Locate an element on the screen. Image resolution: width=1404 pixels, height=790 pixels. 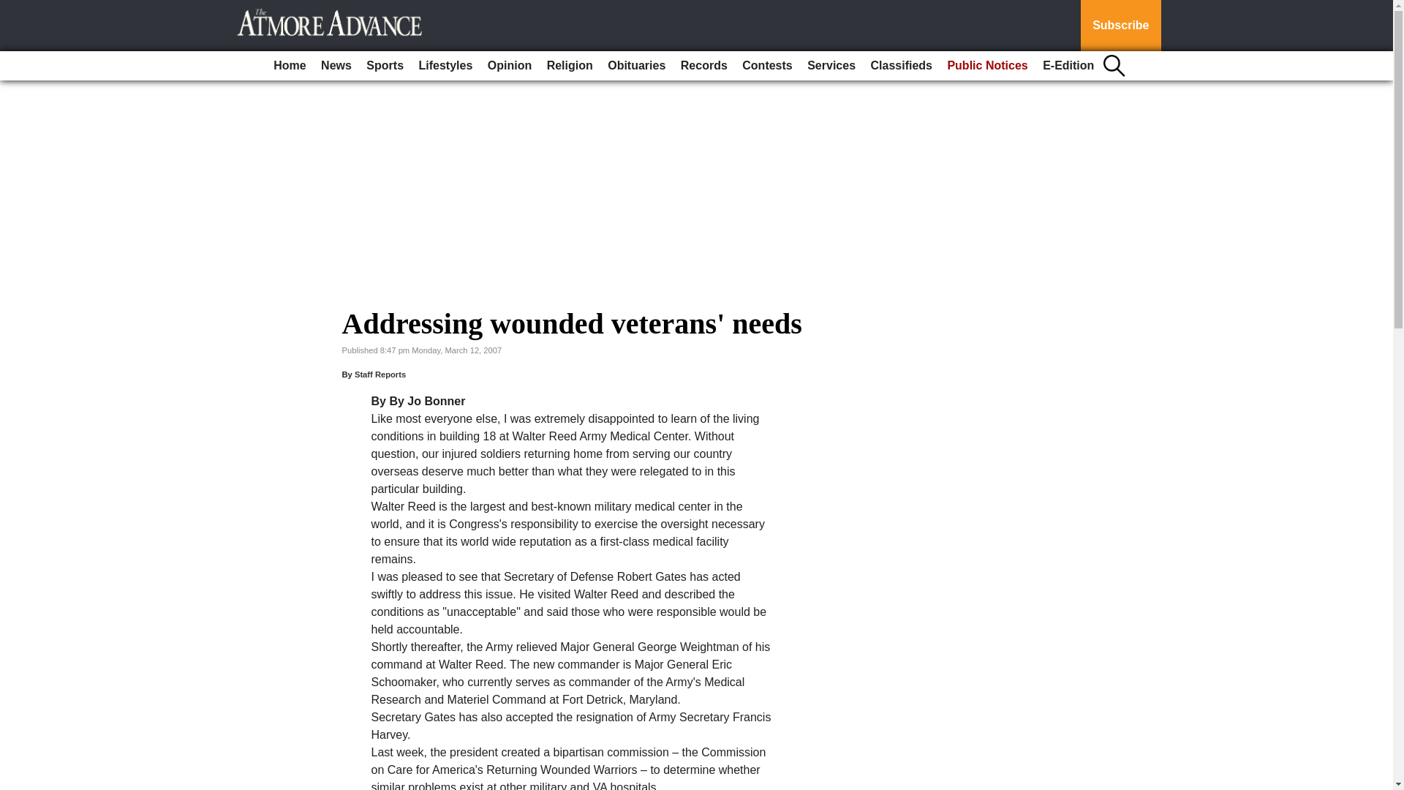
Home is located at coordinates (290, 66).